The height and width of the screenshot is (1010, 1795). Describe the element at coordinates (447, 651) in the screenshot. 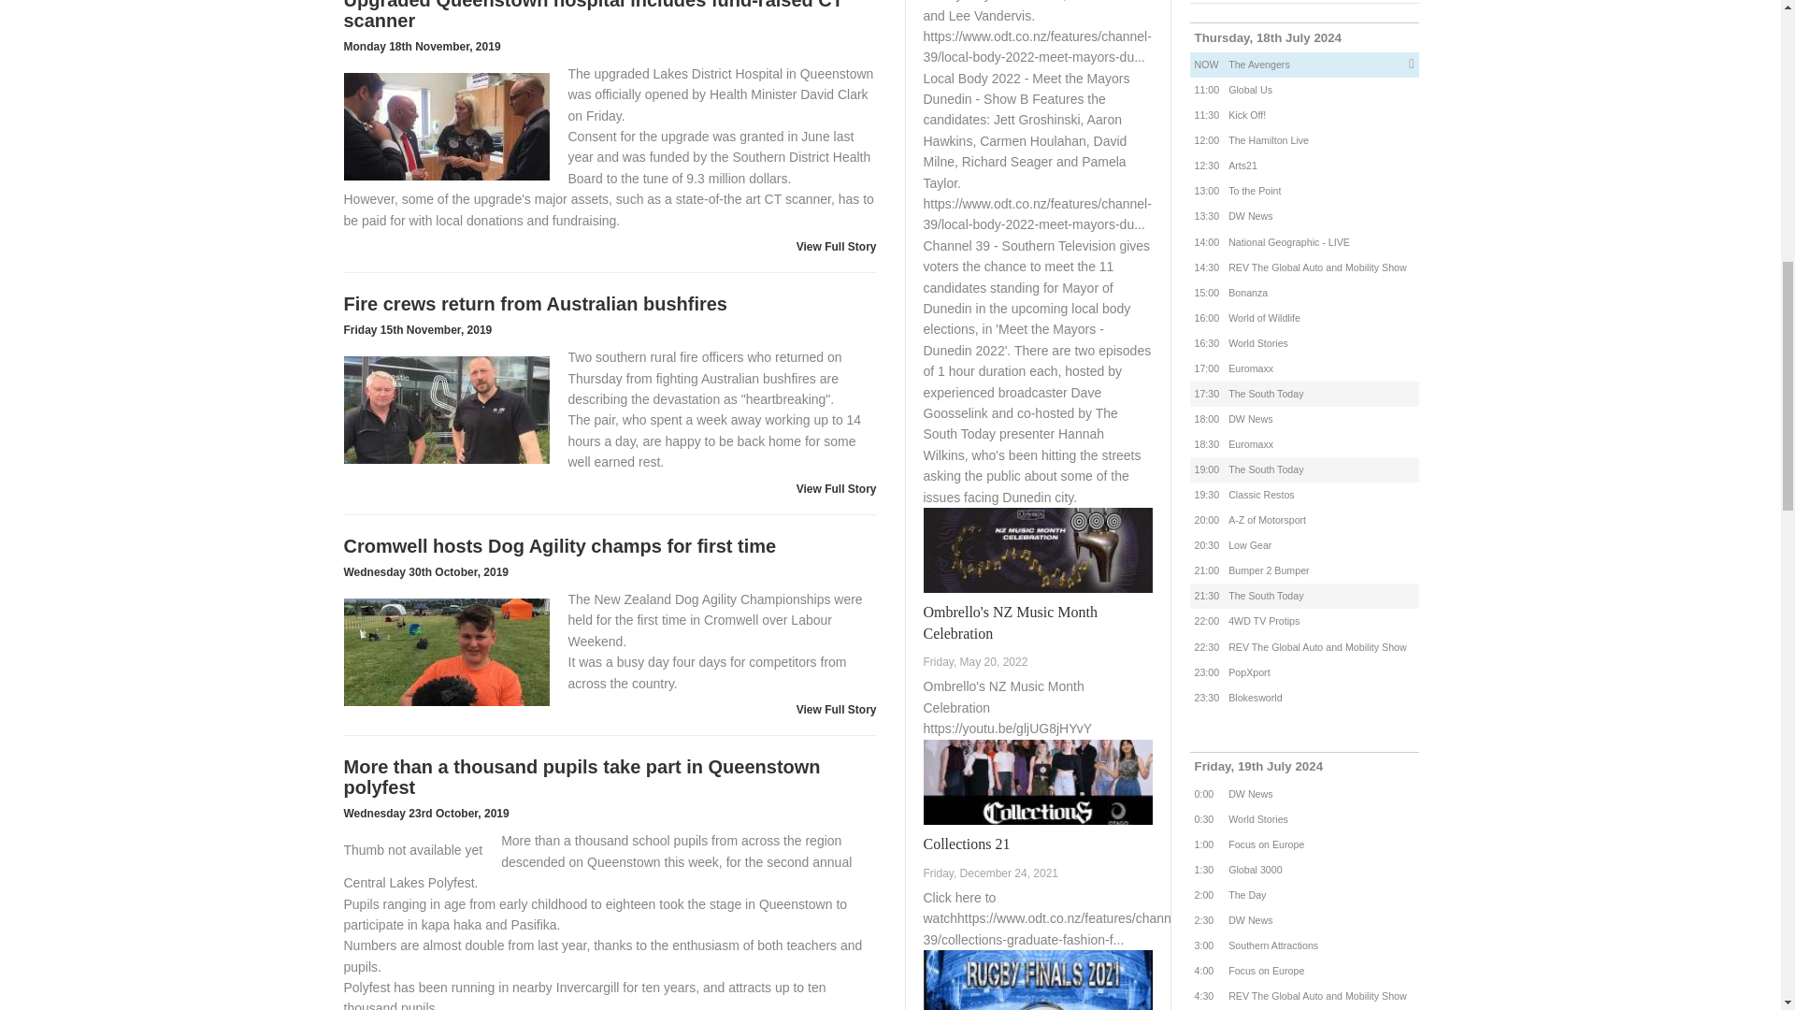

I see `Cromwell hosts Dog Agility champs for first time` at that location.